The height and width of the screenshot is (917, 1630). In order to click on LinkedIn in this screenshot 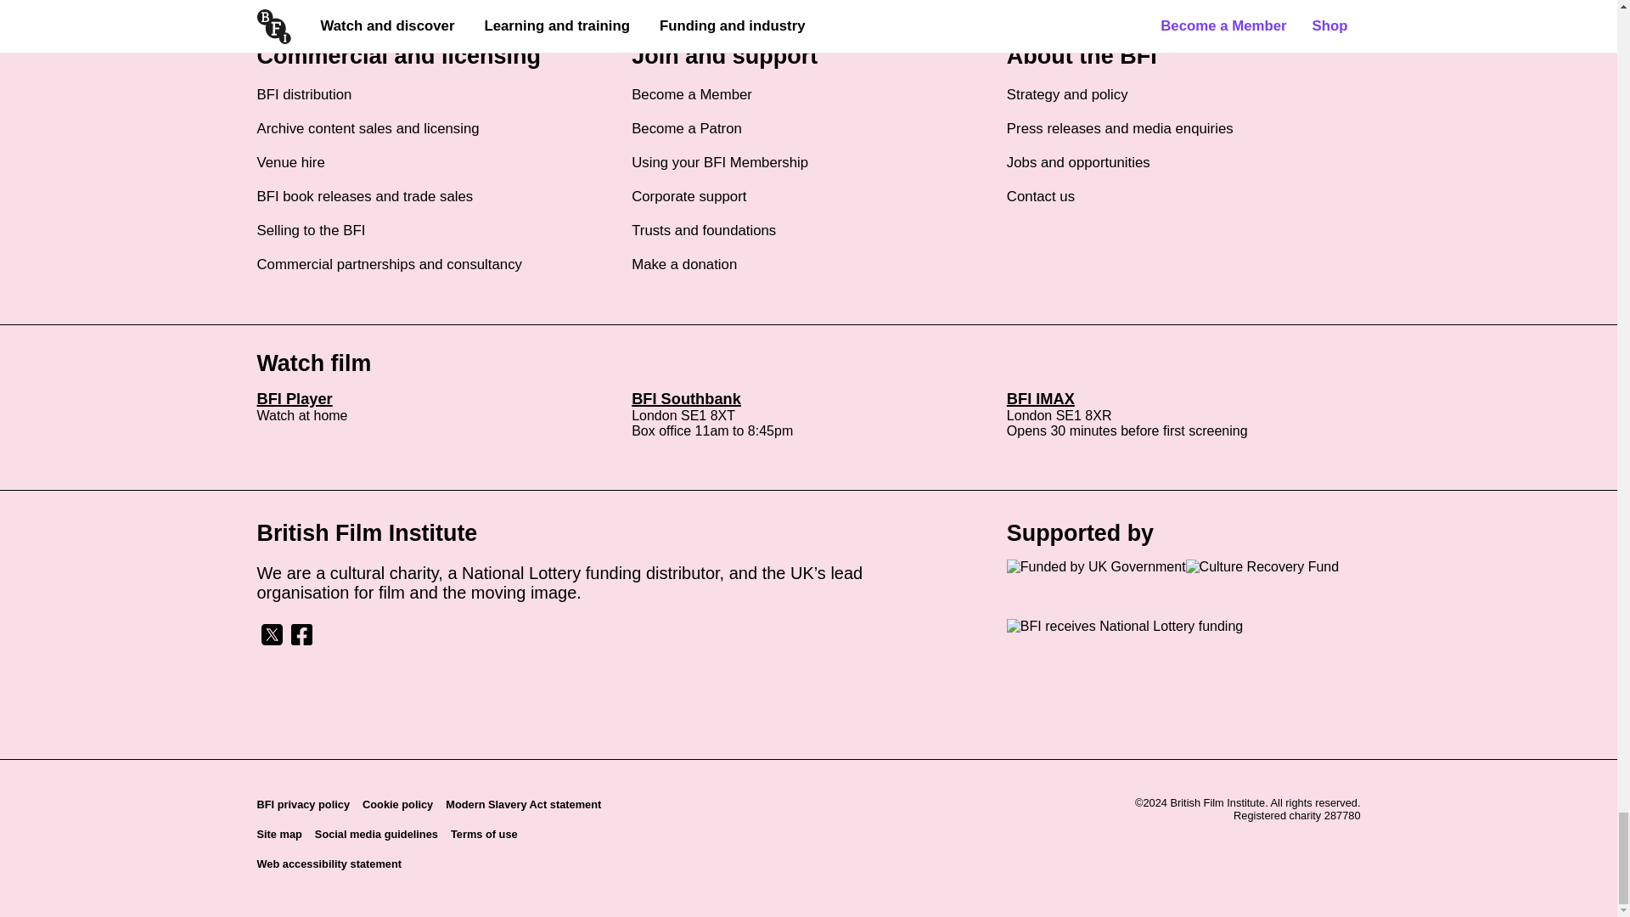, I will do `click(361, 634)`.